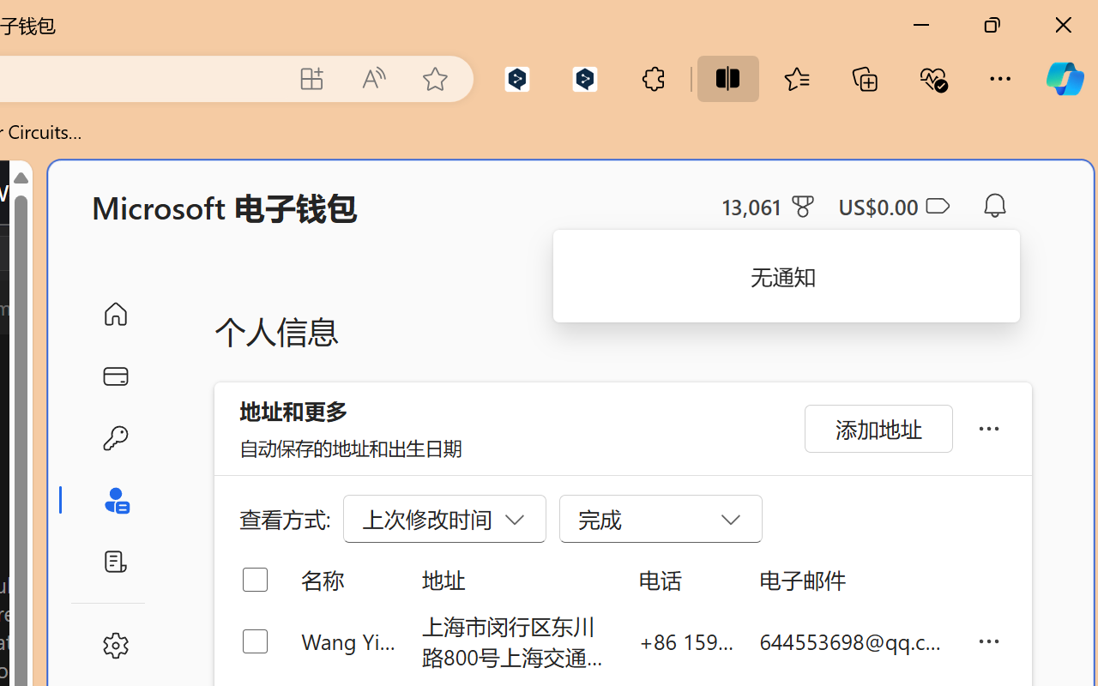  What do you see at coordinates (81, 253) in the screenshot?
I see `Class: actions-container` at bounding box center [81, 253].